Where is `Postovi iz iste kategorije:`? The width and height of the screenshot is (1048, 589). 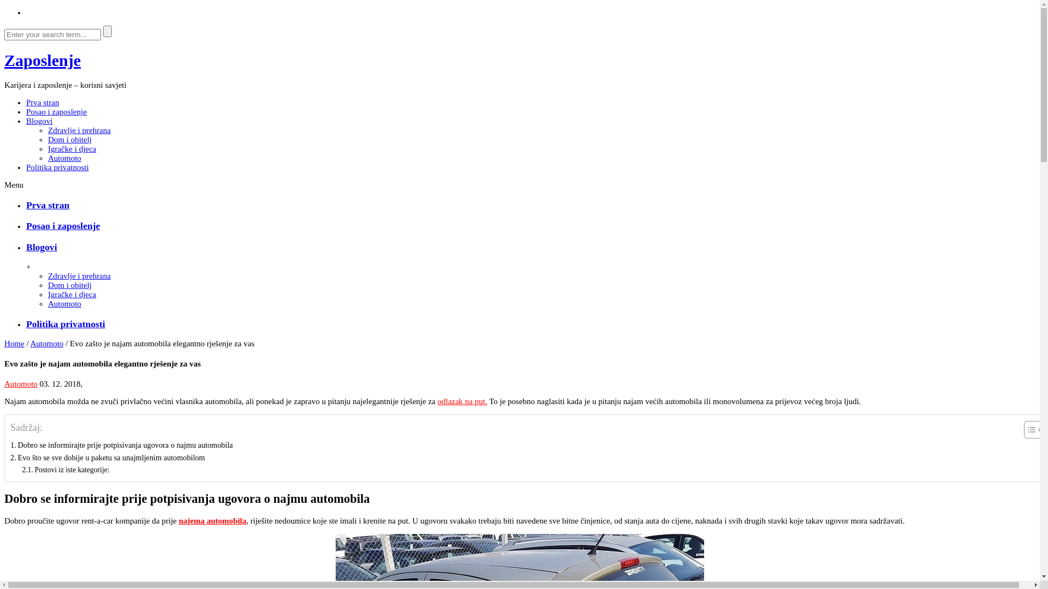
Postovi iz iste kategorije: is located at coordinates (65, 470).